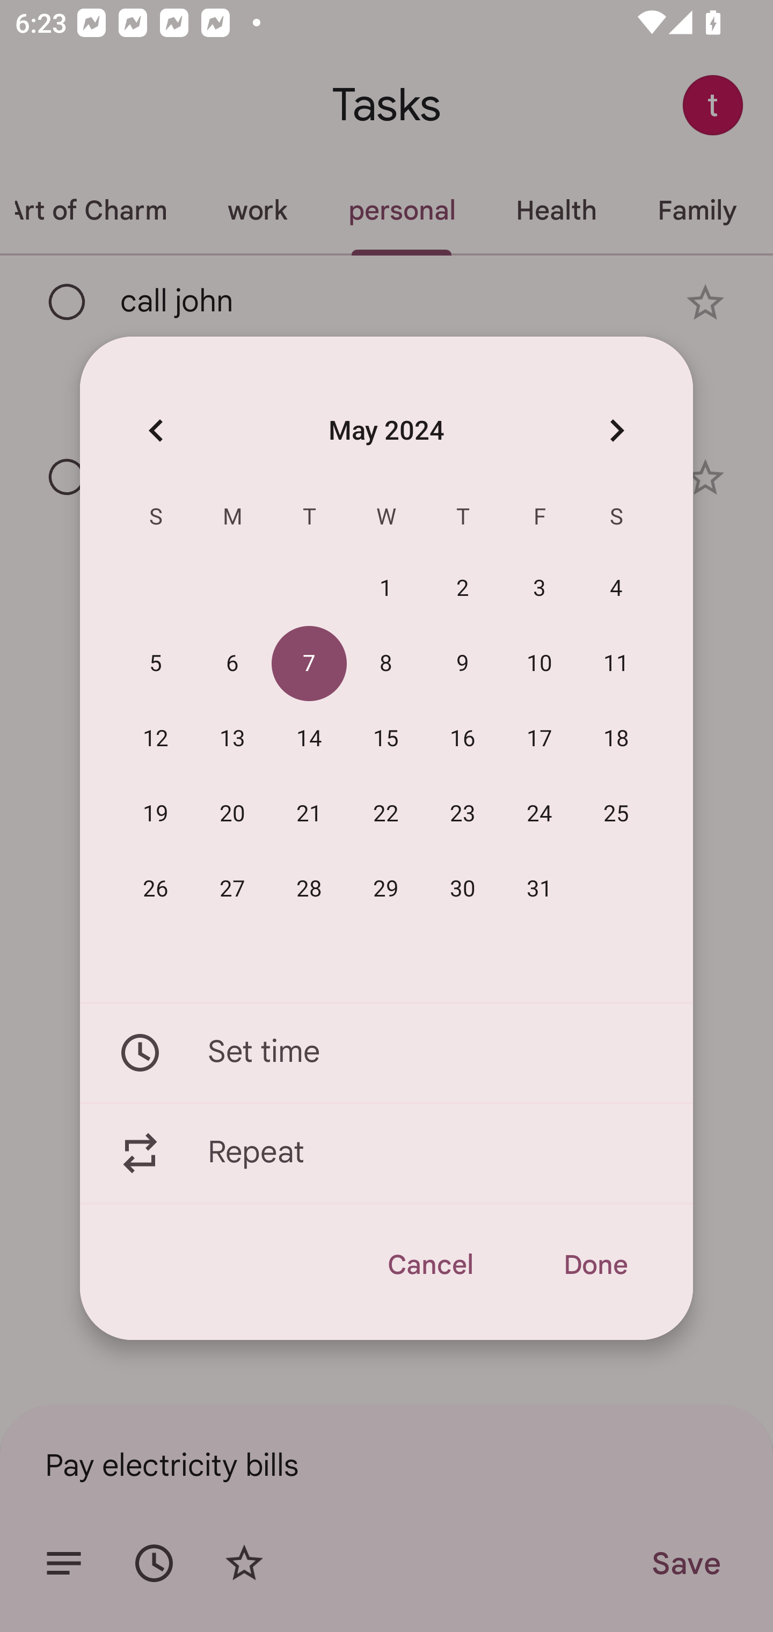  Describe the element at coordinates (463, 739) in the screenshot. I see `16 16 May 2024` at that location.